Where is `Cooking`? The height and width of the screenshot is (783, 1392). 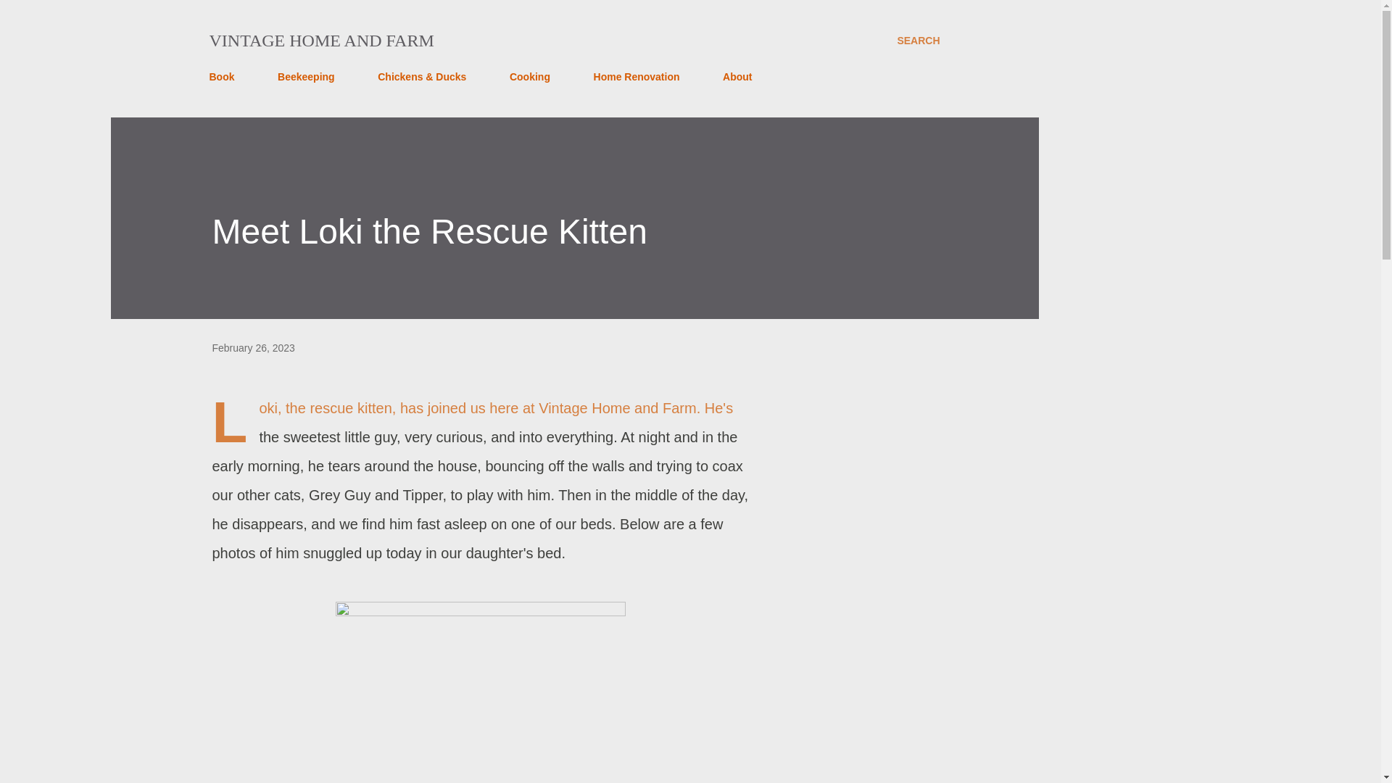
Cooking is located at coordinates (530, 77).